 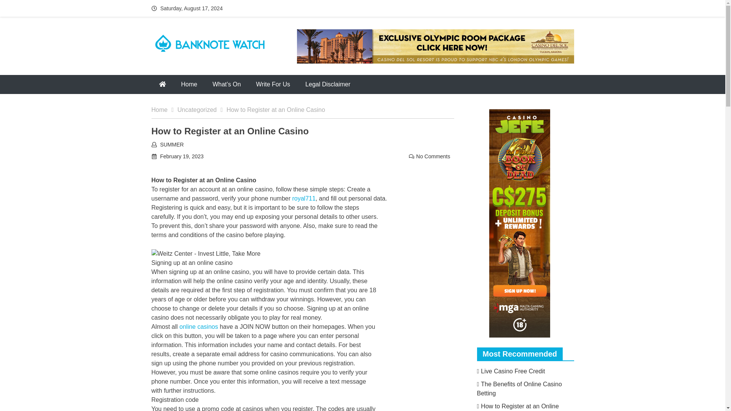 I want to click on online casinos, so click(x=198, y=327).